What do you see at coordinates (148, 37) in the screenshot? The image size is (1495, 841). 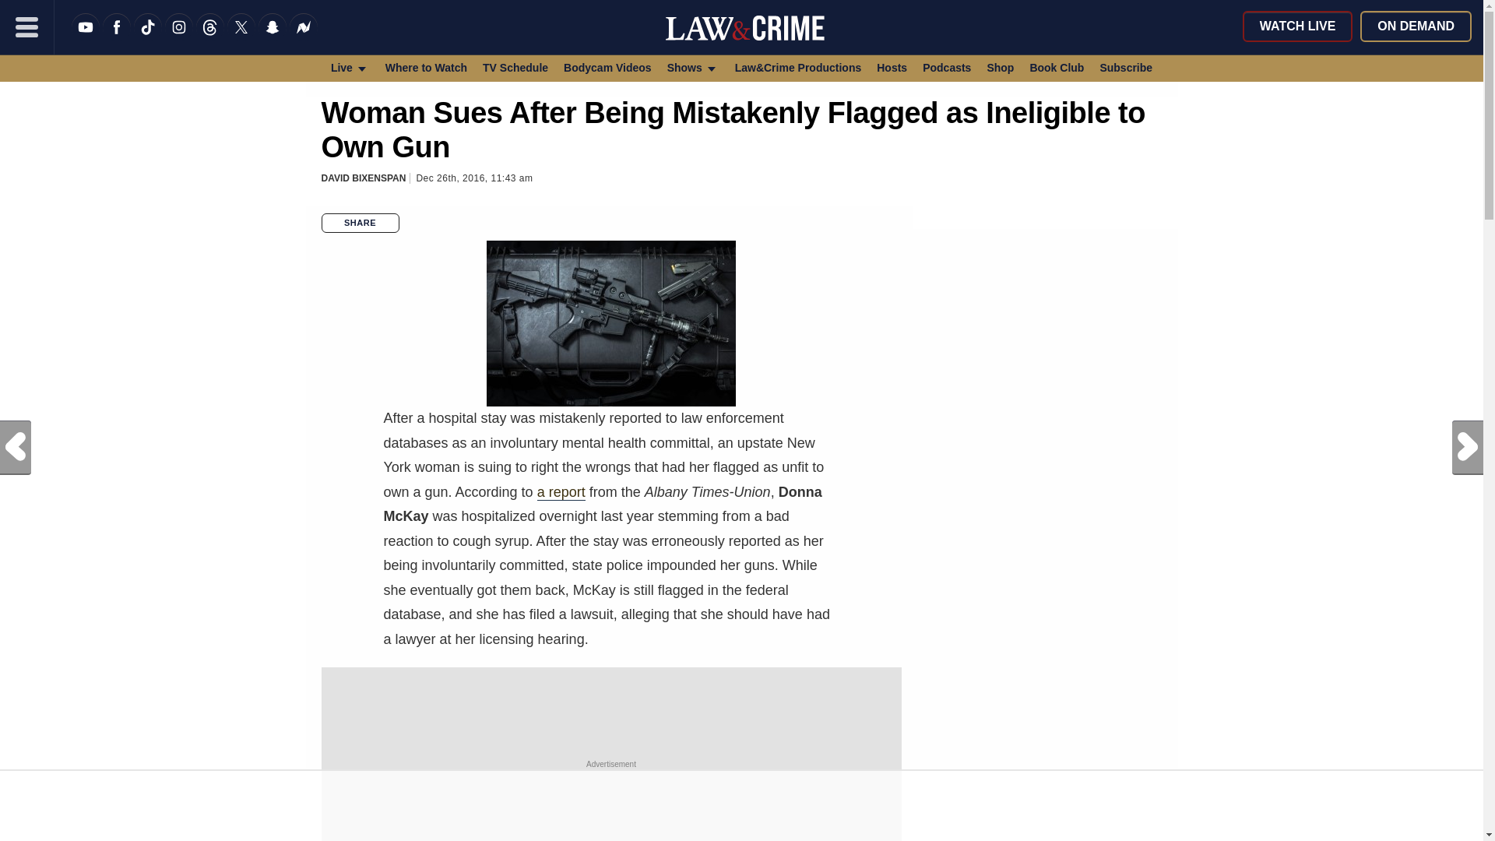 I see `TikTok` at bounding box center [148, 37].